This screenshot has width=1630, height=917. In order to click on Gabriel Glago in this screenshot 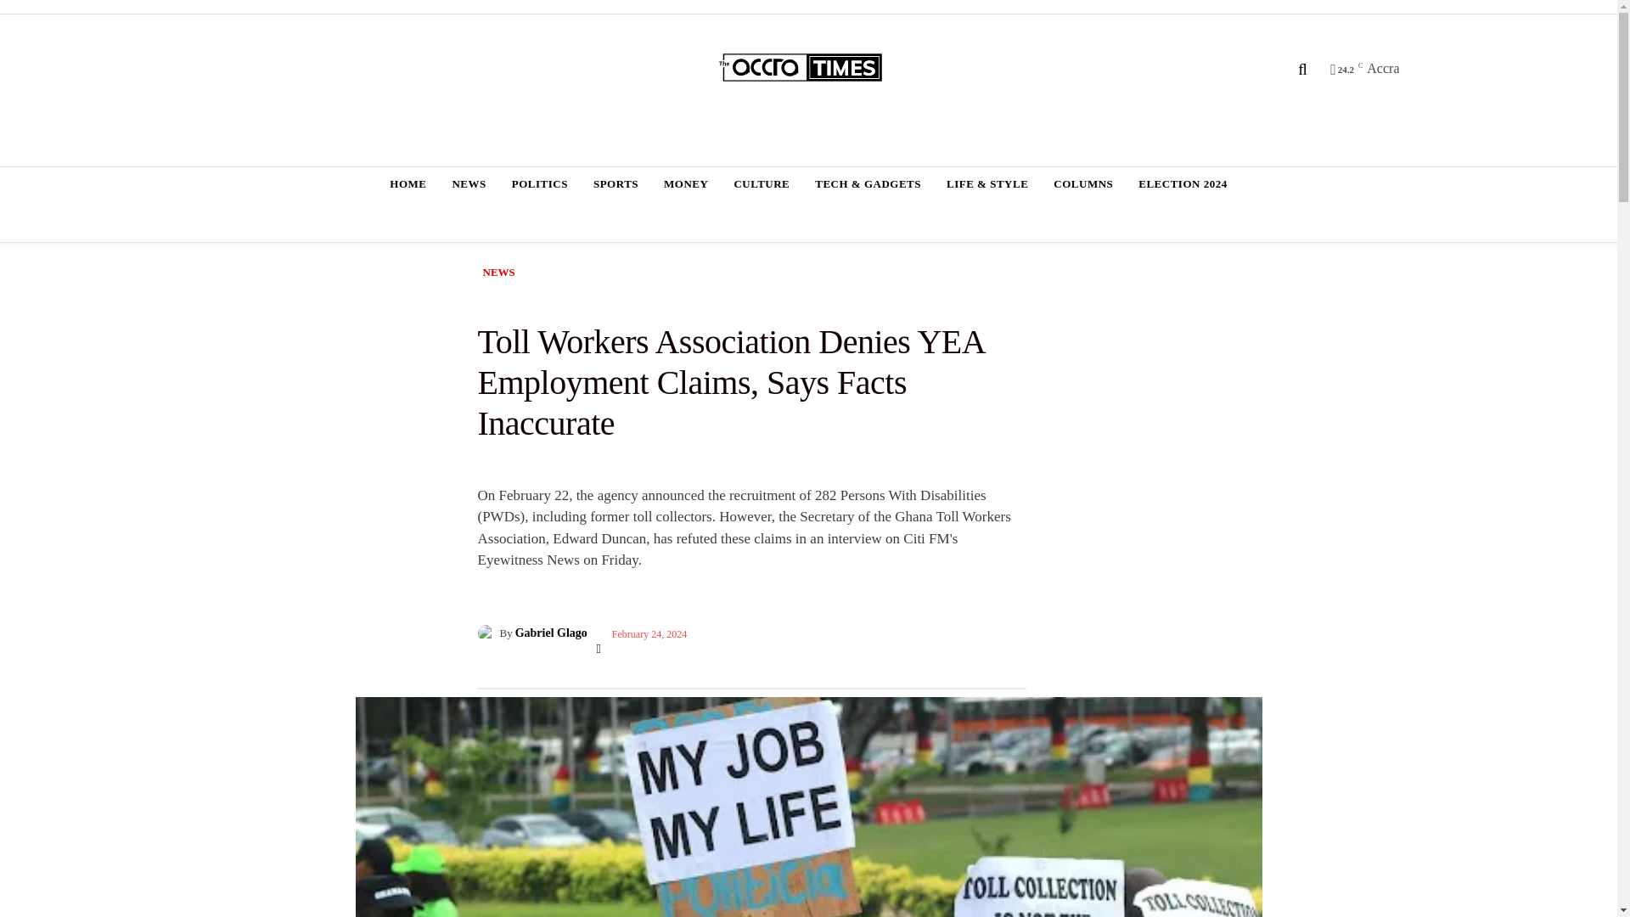, I will do `click(487, 633)`.